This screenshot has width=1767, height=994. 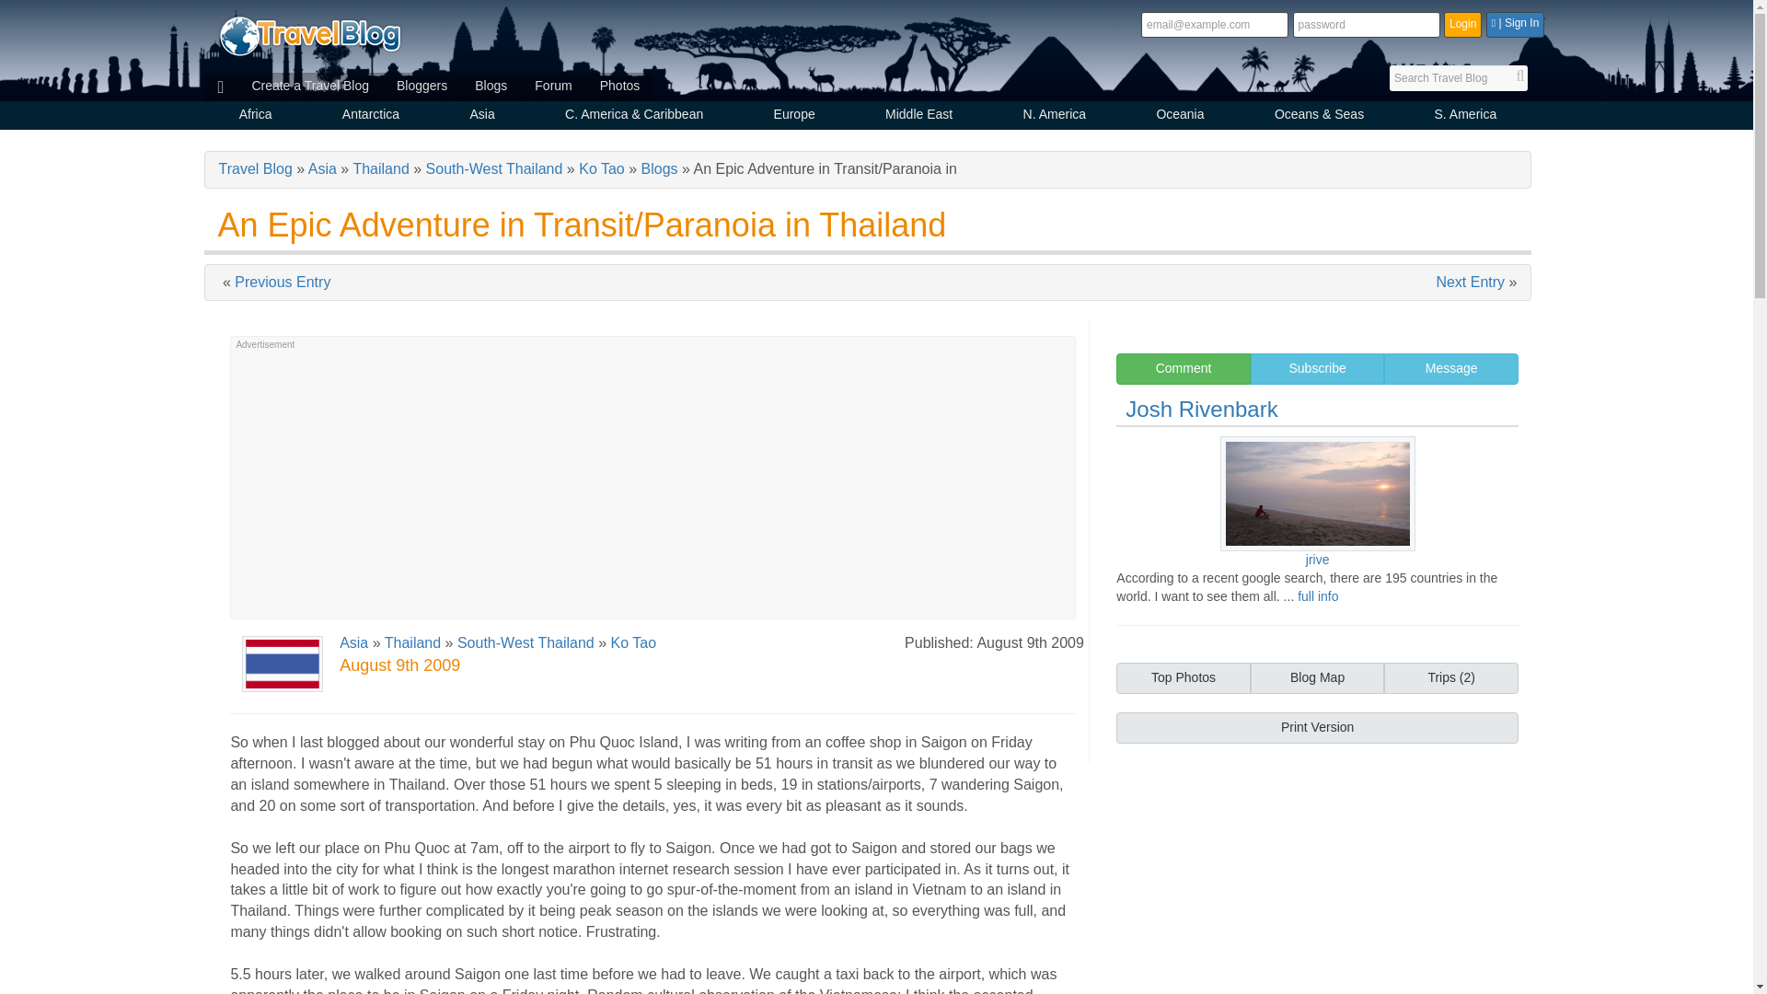 What do you see at coordinates (1450, 368) in the screenshot?
I see `Send a Private Message to Josh Rivenbark` at bounding box center [1450, 368].